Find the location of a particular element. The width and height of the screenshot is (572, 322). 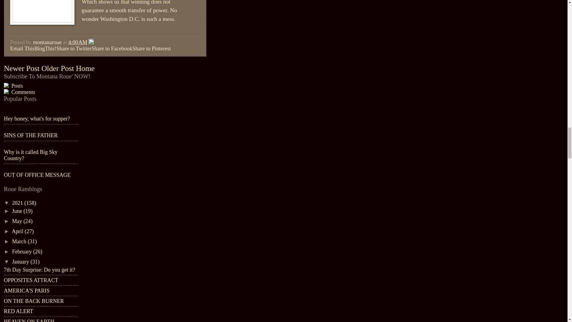

Home is located at coordinates (85, 68).